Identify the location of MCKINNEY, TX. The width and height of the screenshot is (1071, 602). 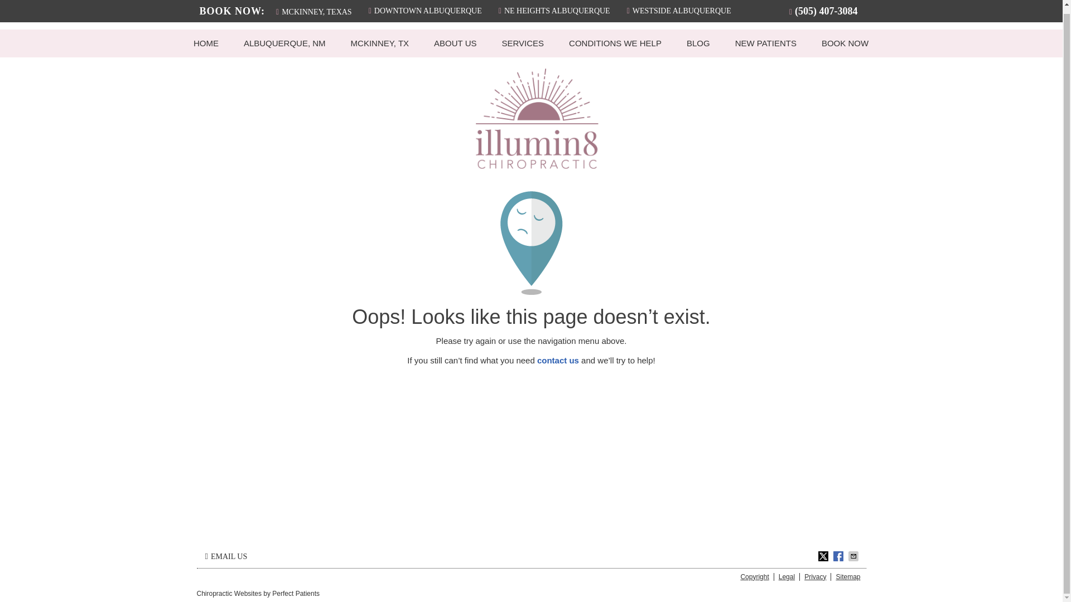
(380, 42).